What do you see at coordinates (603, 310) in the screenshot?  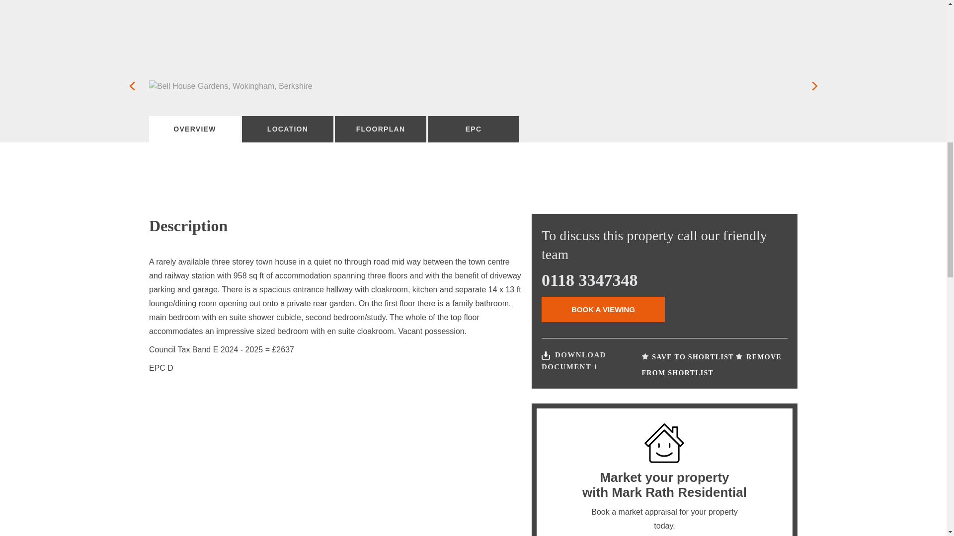 I see `BOOK A VIEWING` at bounding box center [603, 310].